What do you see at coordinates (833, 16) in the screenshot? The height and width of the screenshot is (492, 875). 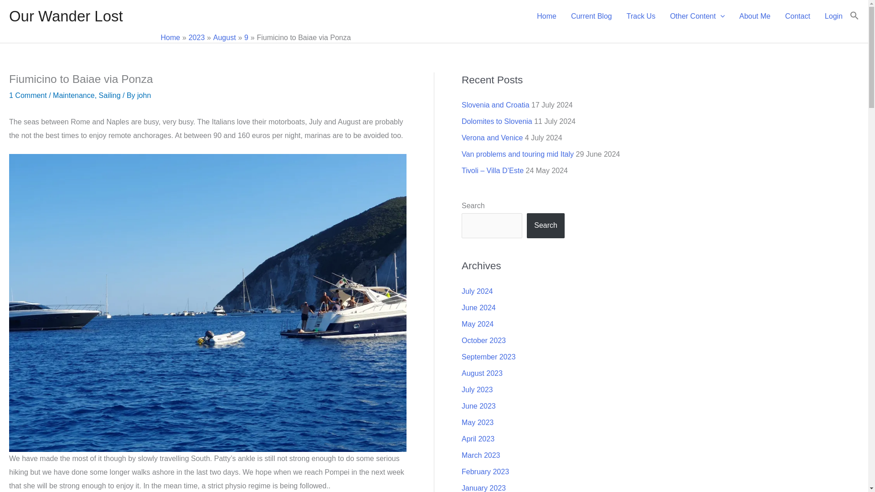 I see `Login` at bounding box center [833, 16].